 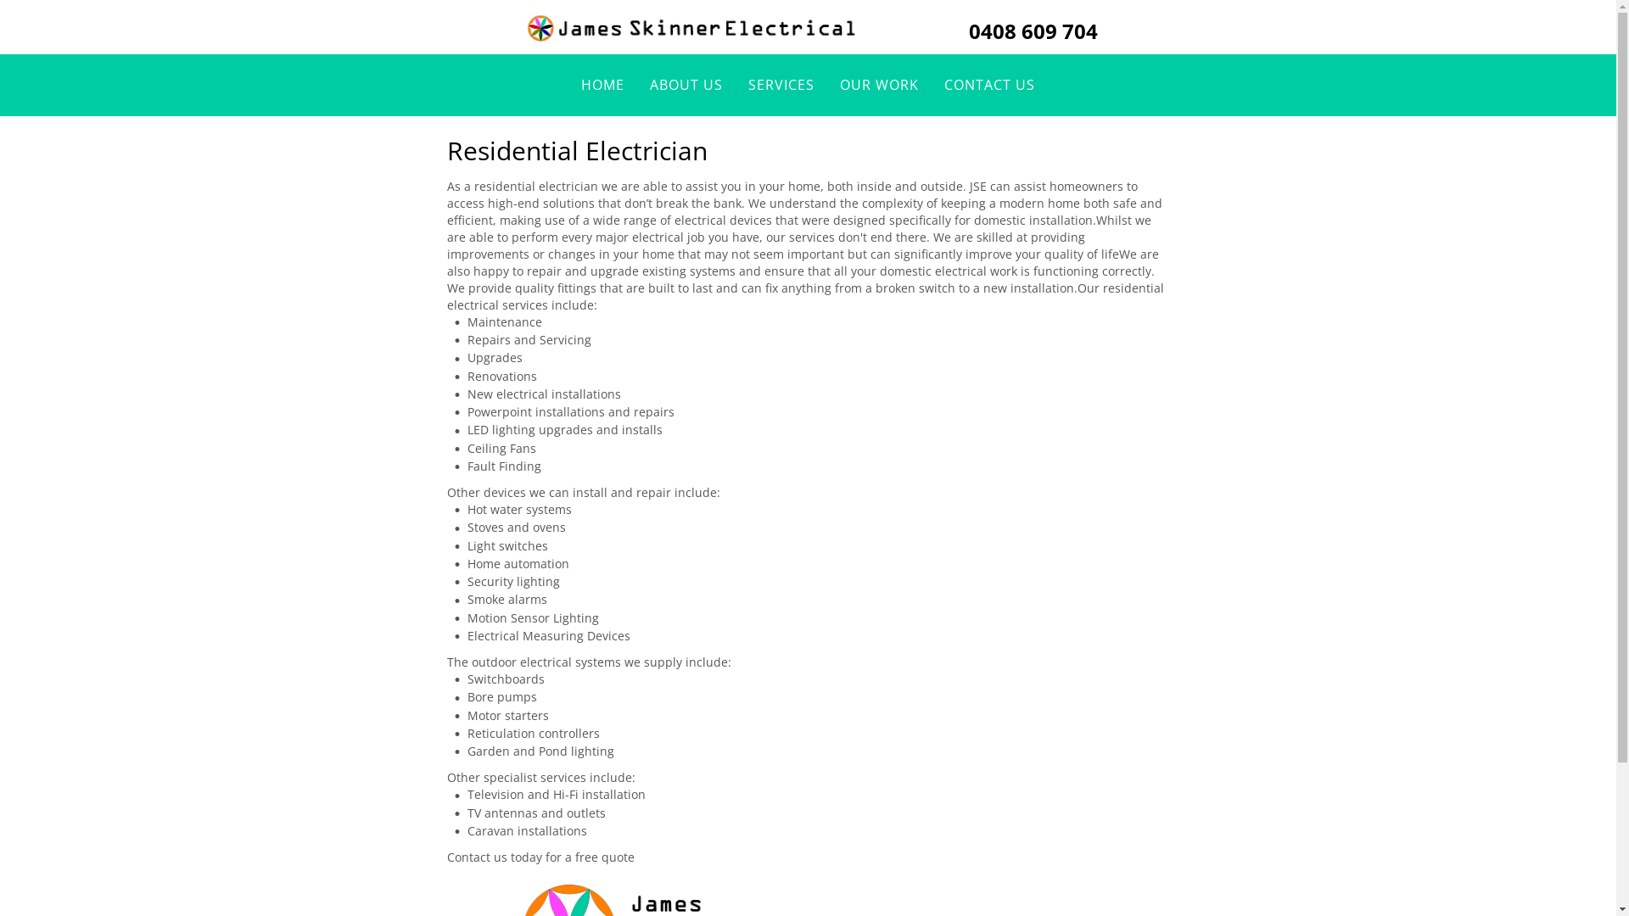 What do you see at coordinates (879, 85) in the screenshot?
I see `OUR WORK` at bounding box center [879, 85].